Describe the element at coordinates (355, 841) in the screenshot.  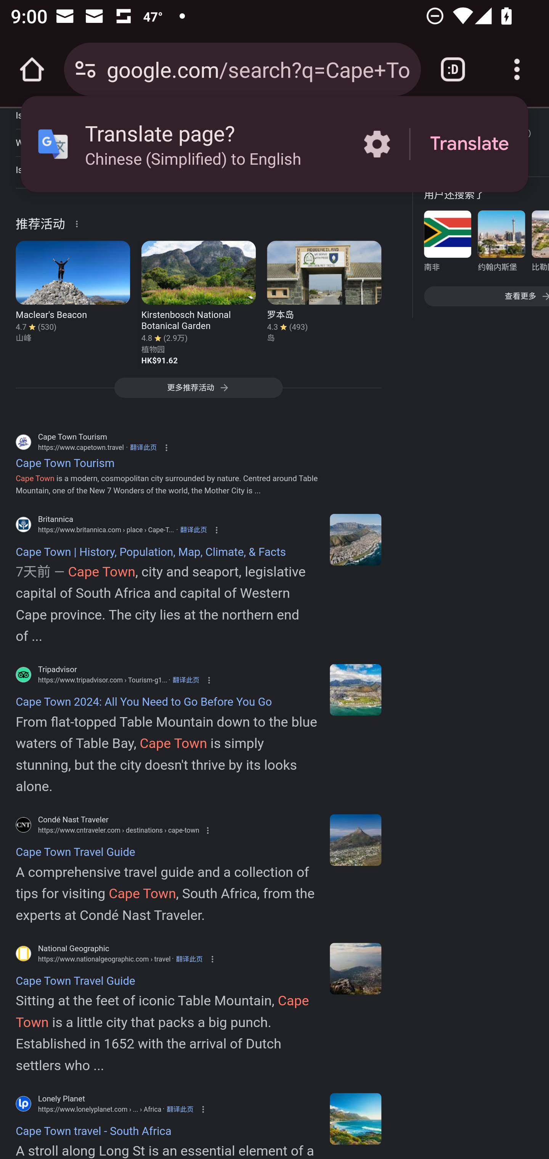
I see `cape-town` at that location.